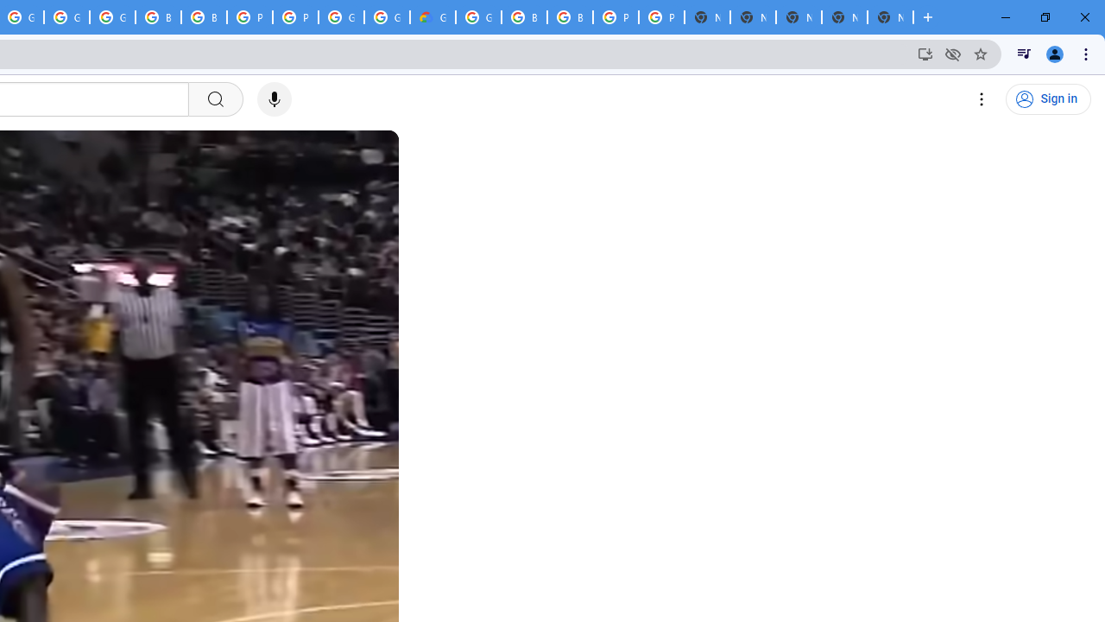 Image resolution: width=1105 pixels, height=622 pixels. What do you see at coordinates (890, 17) in the screenshot?
I see `New Tab` at bounding box center [890, 17].